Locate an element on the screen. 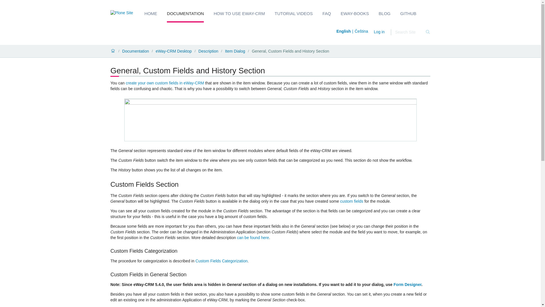  eWay-CRM Desktop is located at coordinates (173, 51).